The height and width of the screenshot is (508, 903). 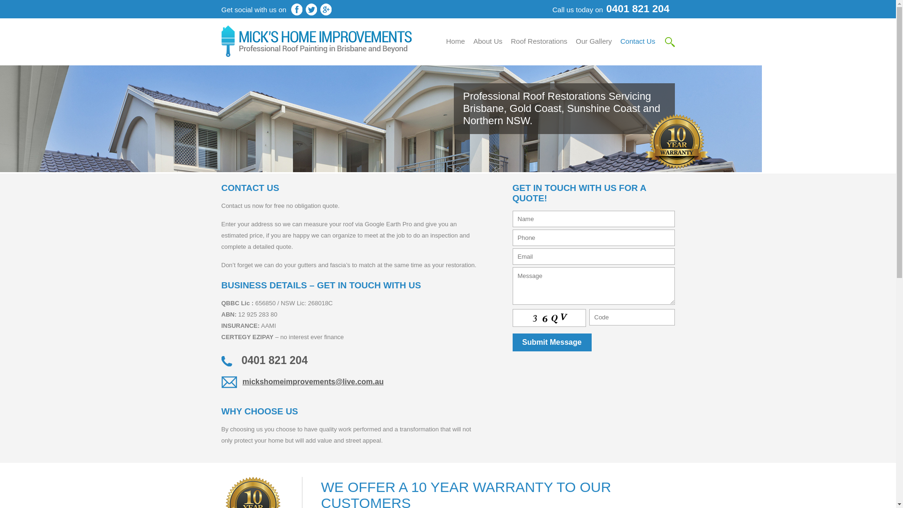 I want to click on Mick's Home Improvements, so click(x=316, y=55).